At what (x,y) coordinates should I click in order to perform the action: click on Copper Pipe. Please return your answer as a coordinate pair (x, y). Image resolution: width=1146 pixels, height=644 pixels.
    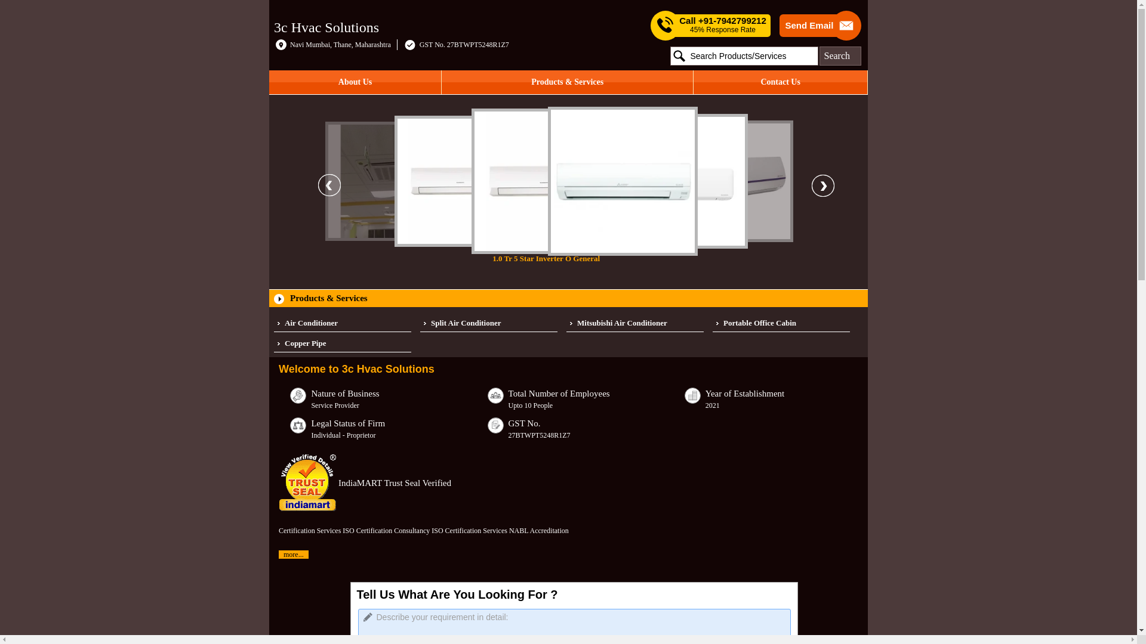
    Looking at the image, I should click on (343, 343).